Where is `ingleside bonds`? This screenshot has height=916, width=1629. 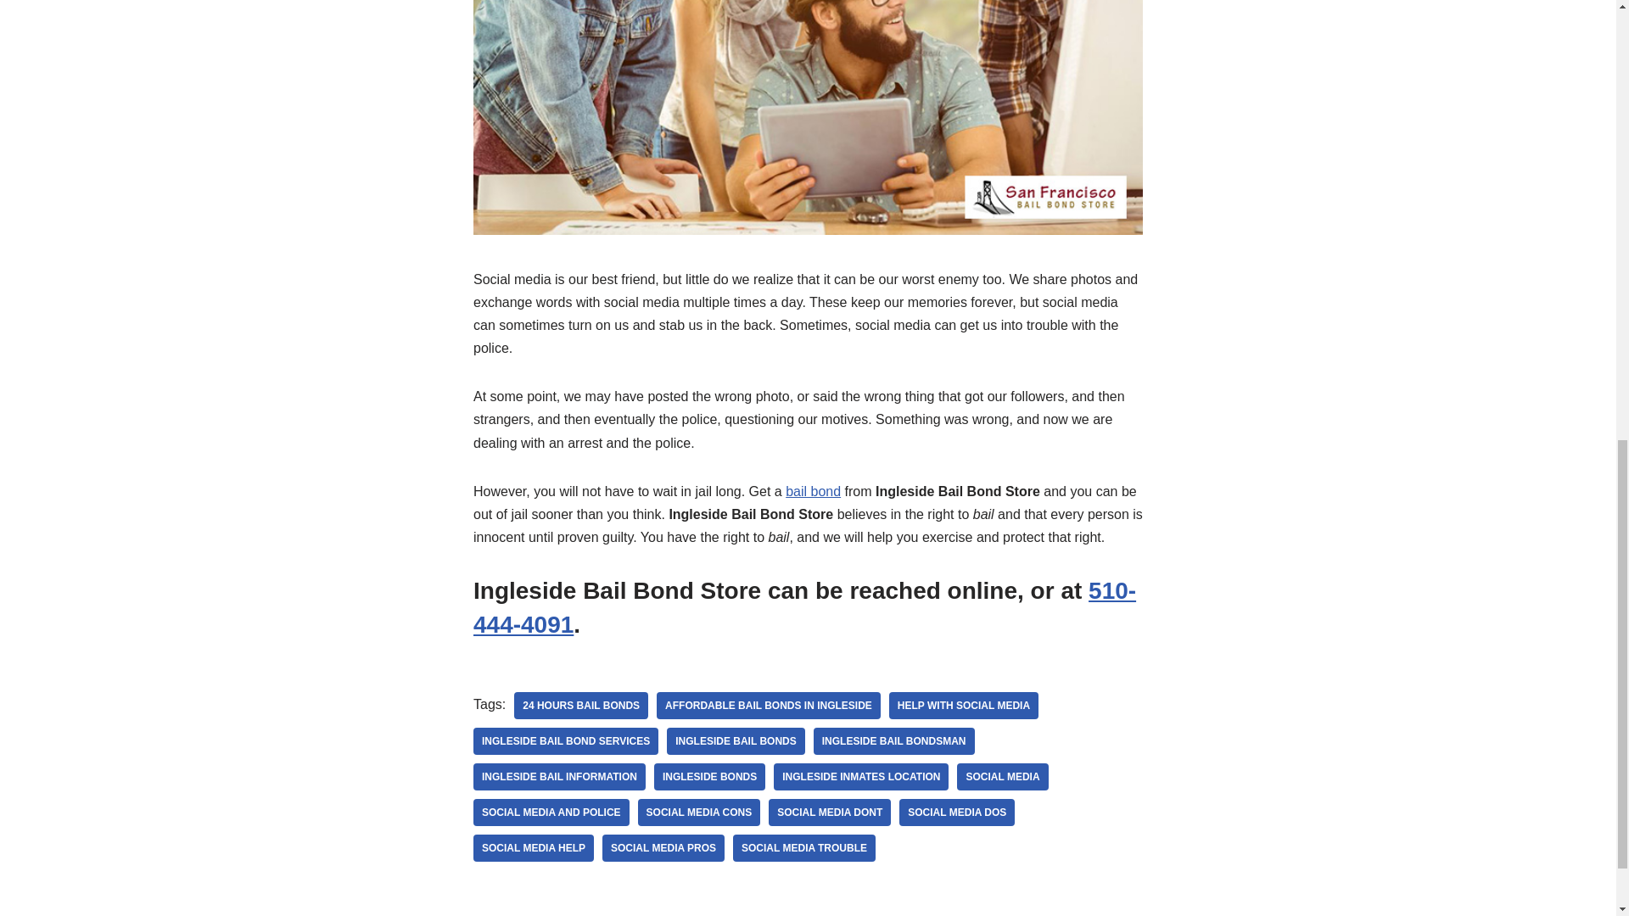 ingleside bonds is located at coordinates (709, 777).